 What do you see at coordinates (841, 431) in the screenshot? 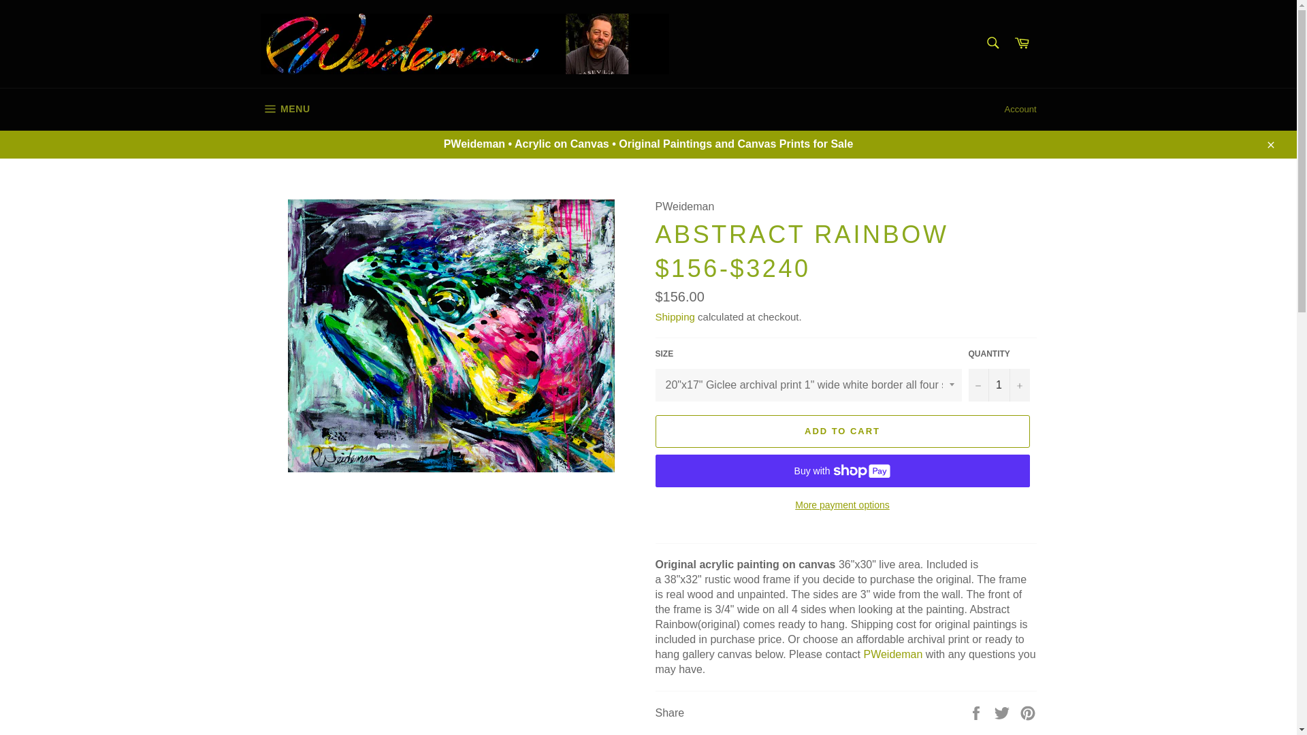
I see `Pin on Pinterest` at bounding box center [841, 431].